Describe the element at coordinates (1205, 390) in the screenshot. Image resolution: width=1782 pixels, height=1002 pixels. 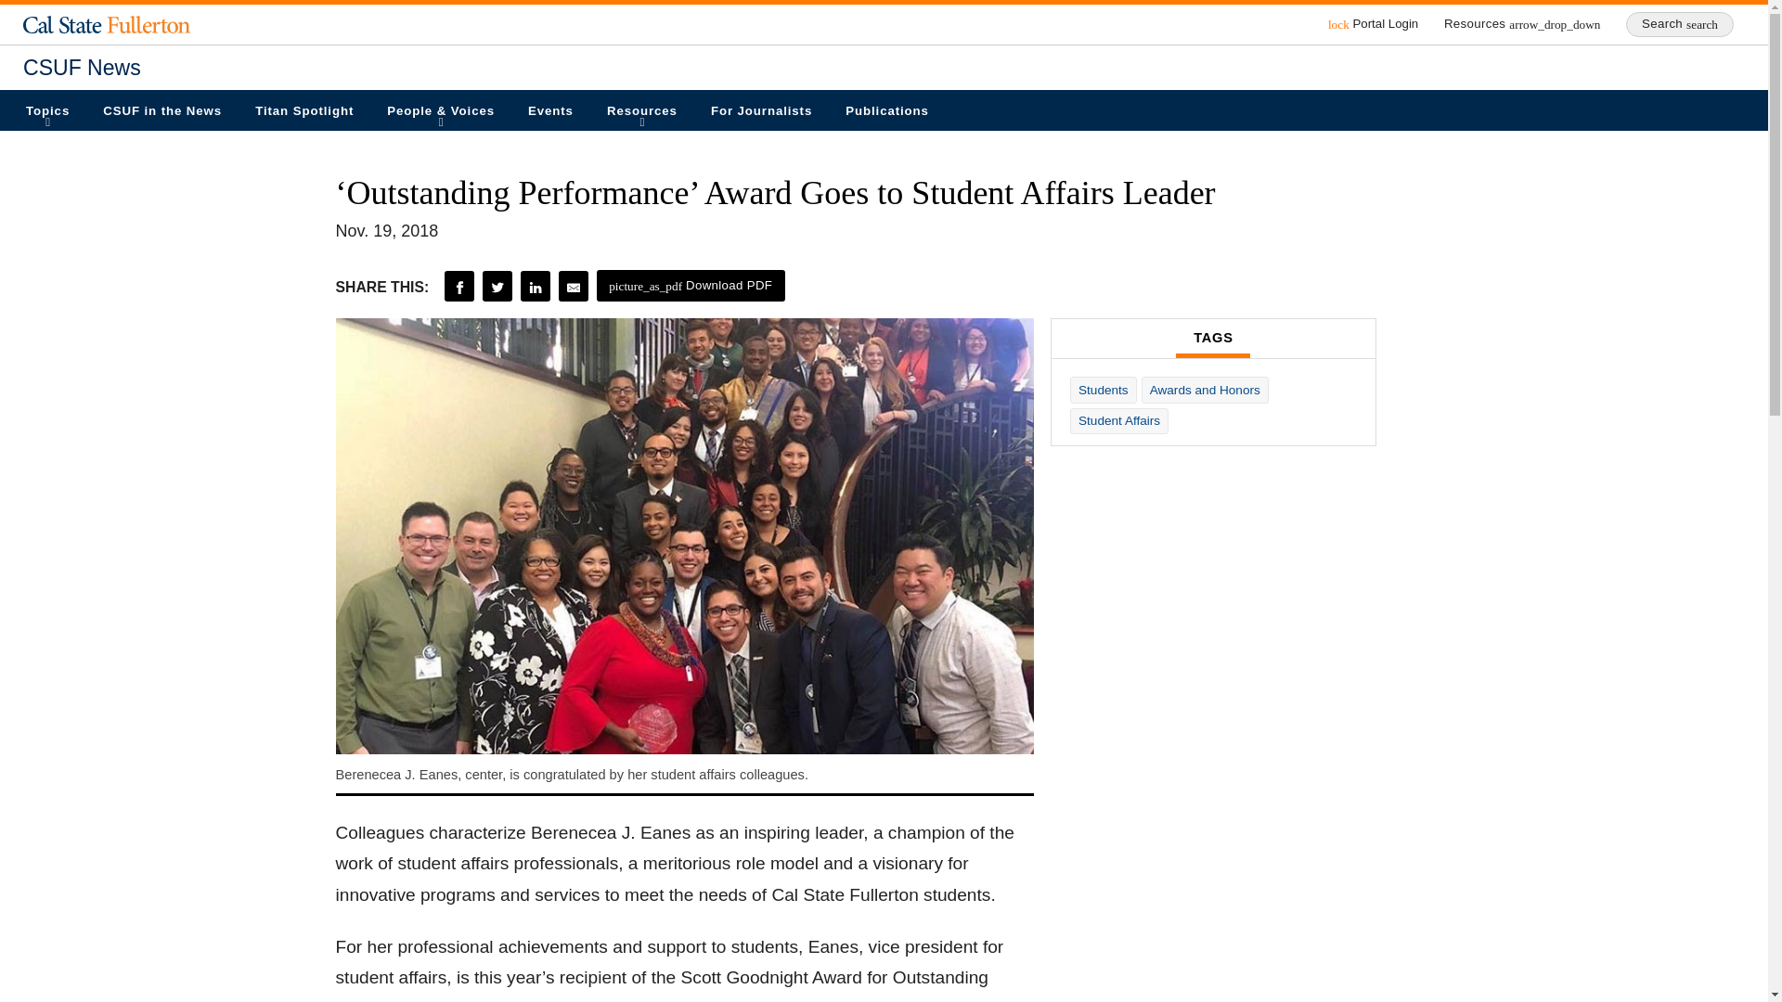
I see `Awards and Honors Tag` at that location.